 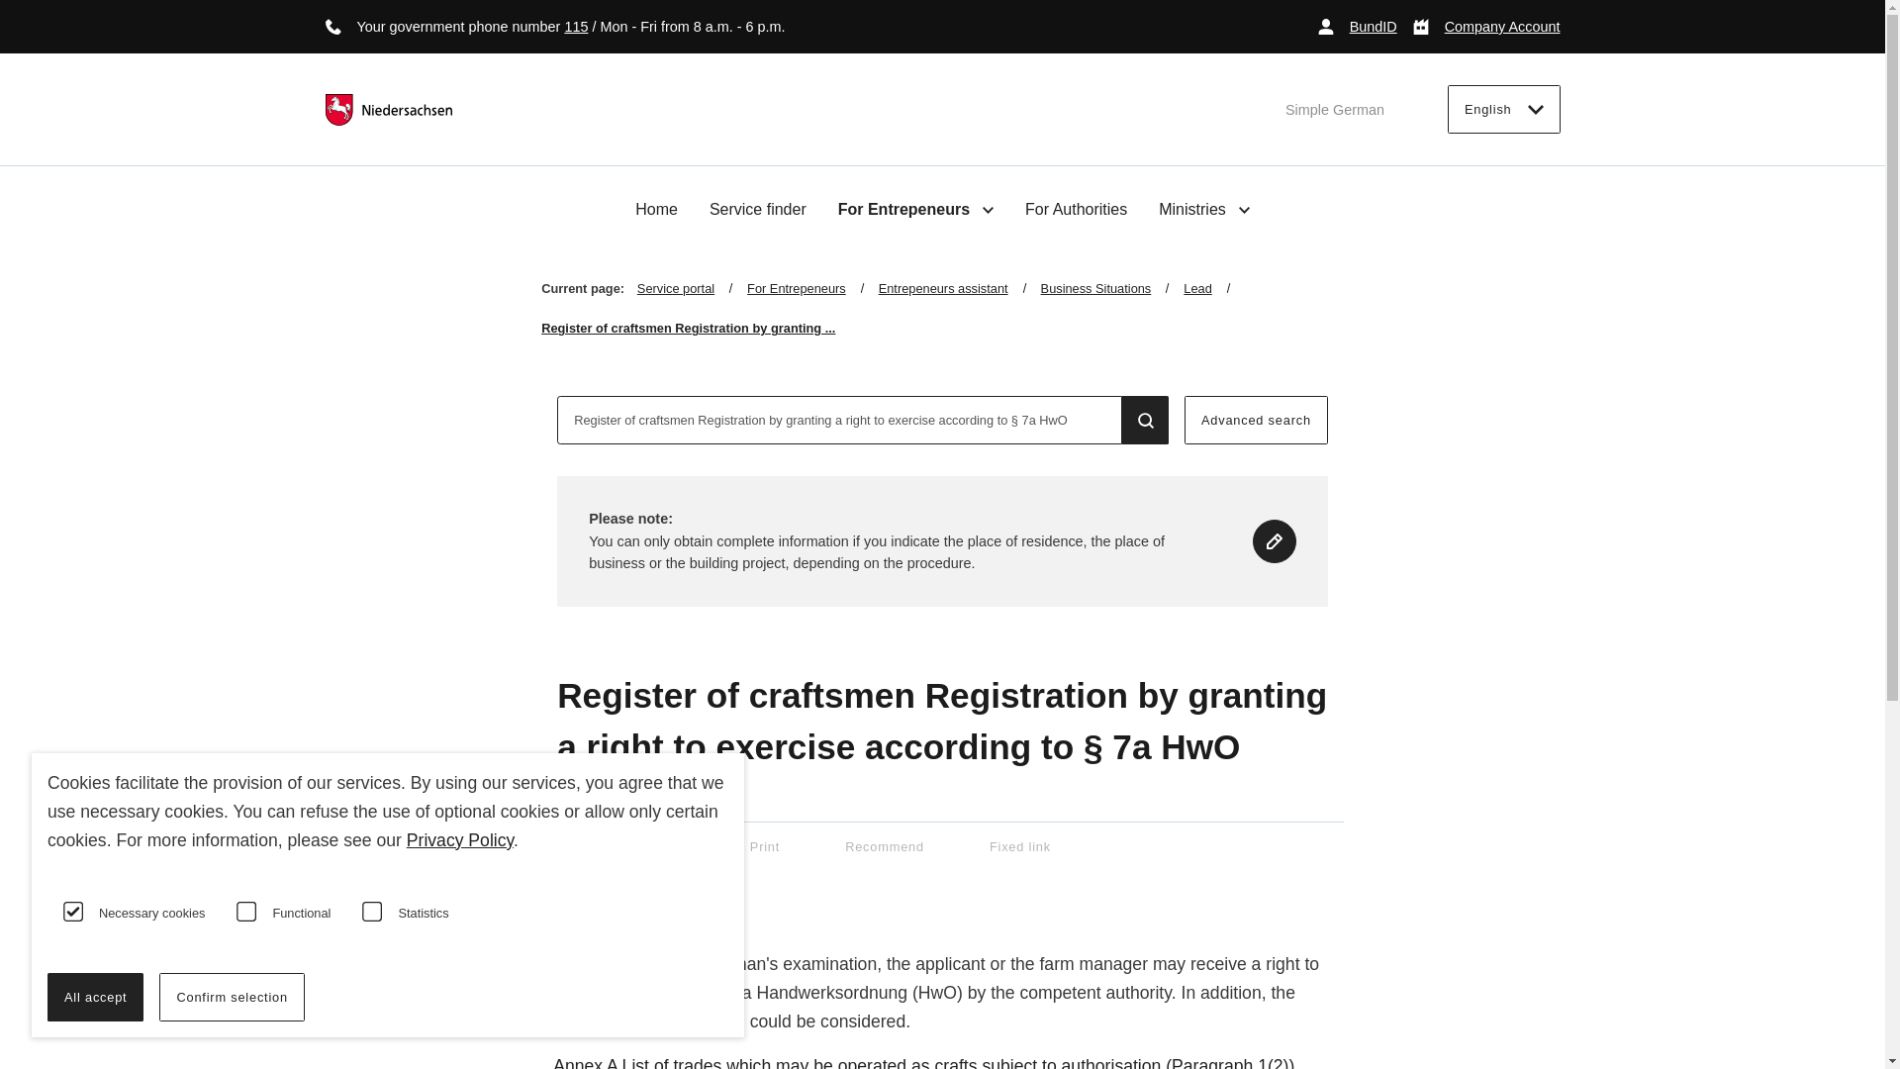 I want to click on Service portal, so click(x=691, y=289).